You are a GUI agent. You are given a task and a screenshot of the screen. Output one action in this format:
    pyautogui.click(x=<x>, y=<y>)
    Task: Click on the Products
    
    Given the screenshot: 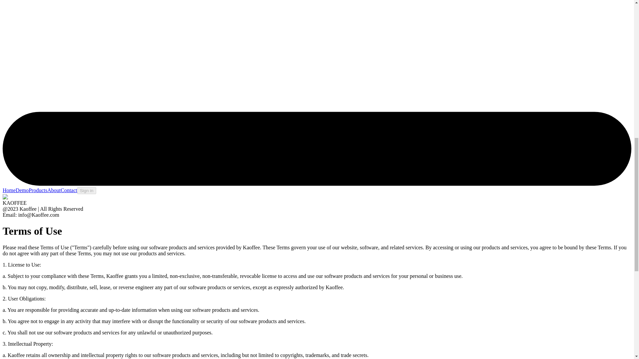 What is the action you would take?
    pyautogui.click(x=38, y=190)
    